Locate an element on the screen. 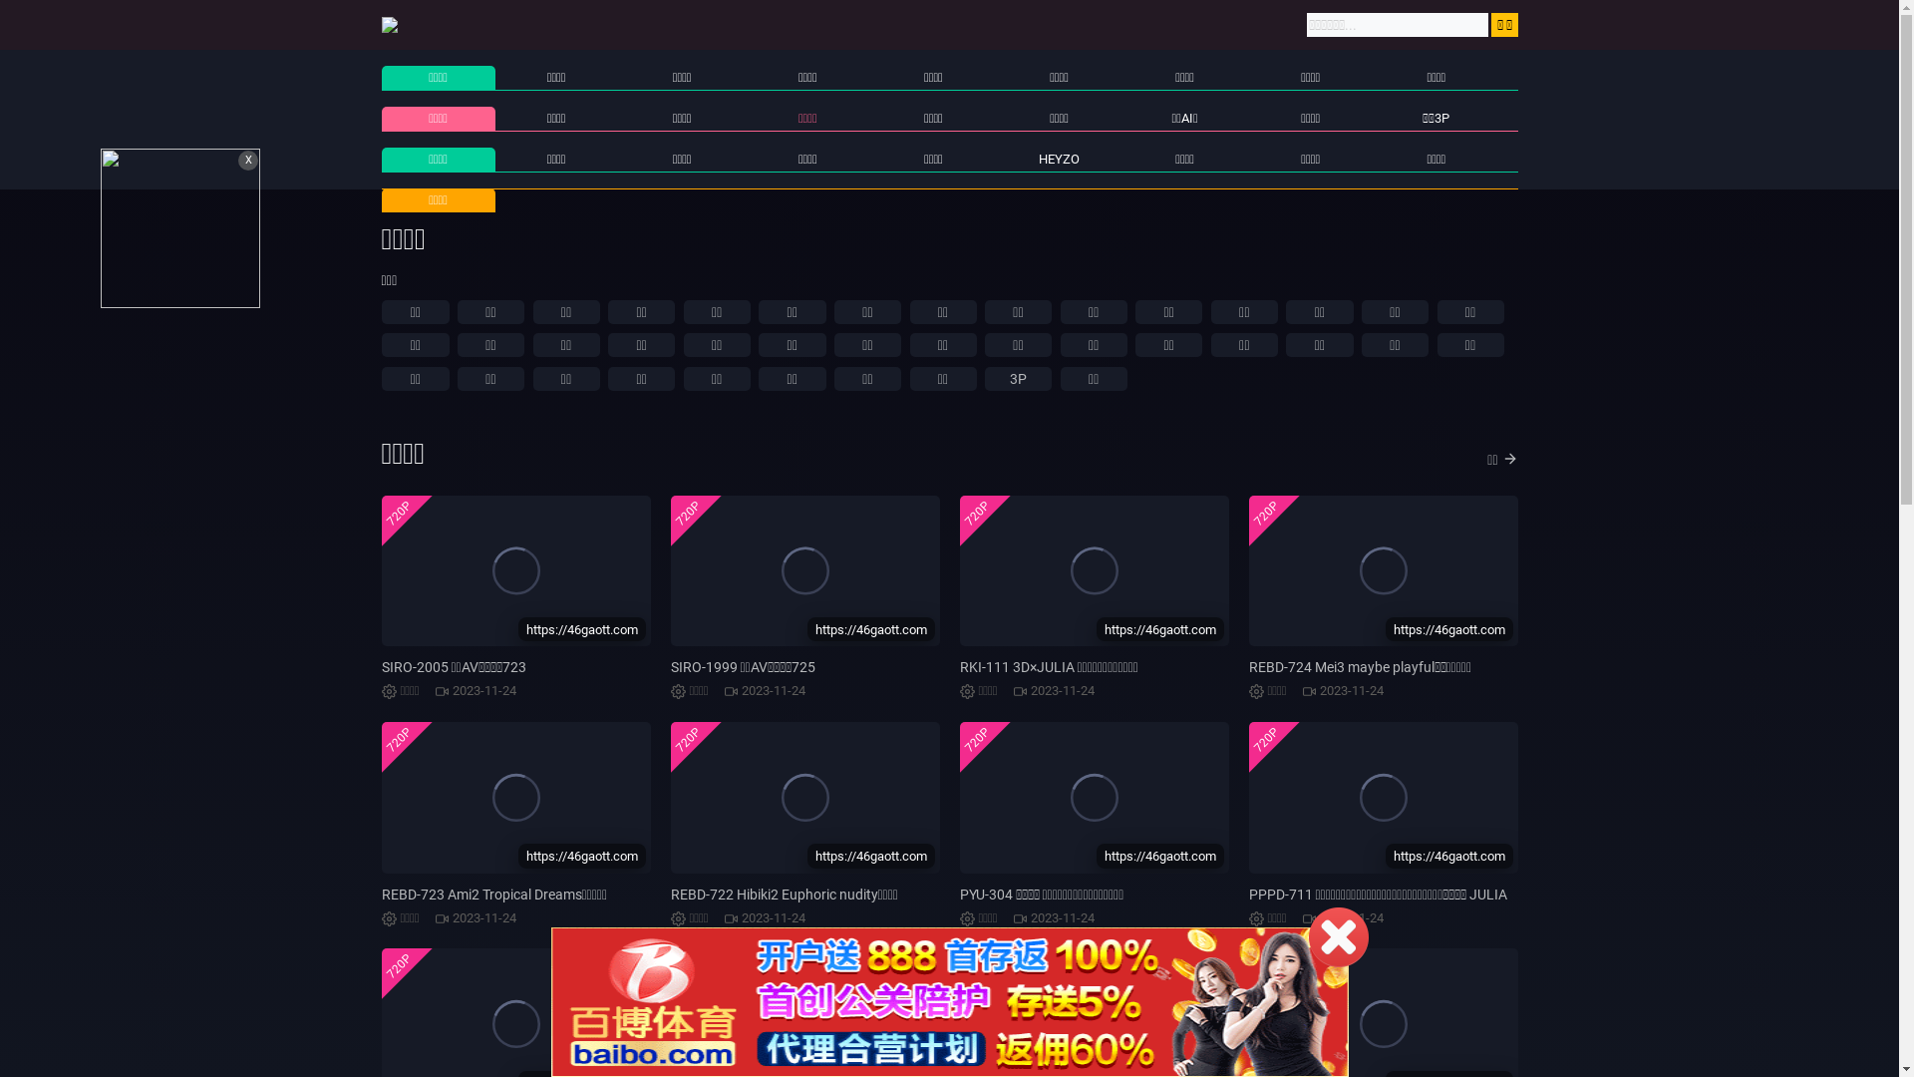  720P
https://46gaott.com is located at coordinates (804, 798).